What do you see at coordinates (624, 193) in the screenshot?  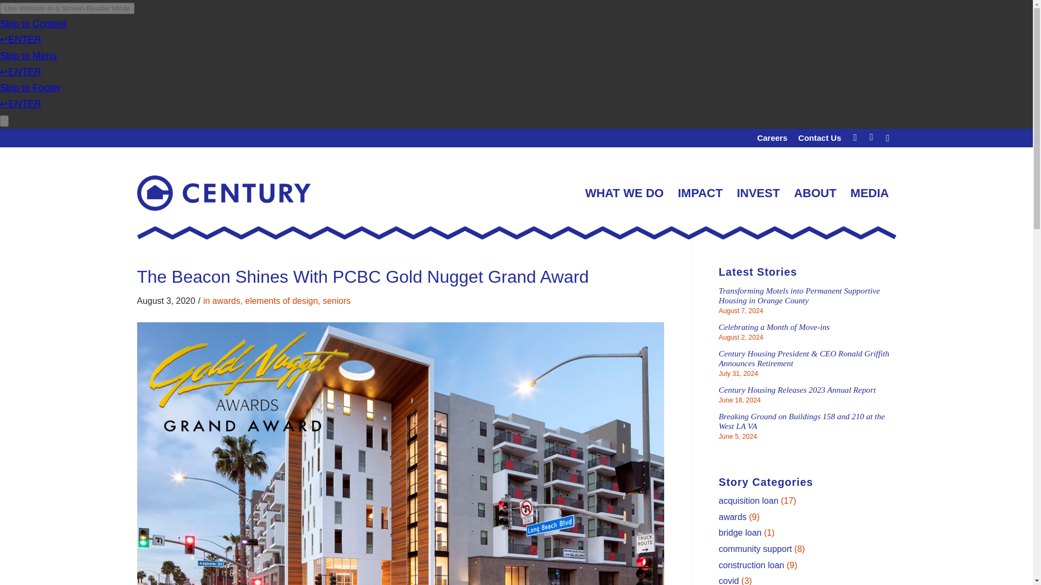 I see `WHAT WE DO` at bounding box center [624, 193].